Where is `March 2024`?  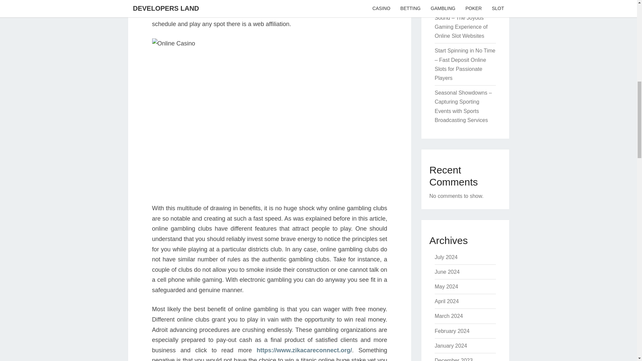
March 2024 is located at coordinates (449, 316).